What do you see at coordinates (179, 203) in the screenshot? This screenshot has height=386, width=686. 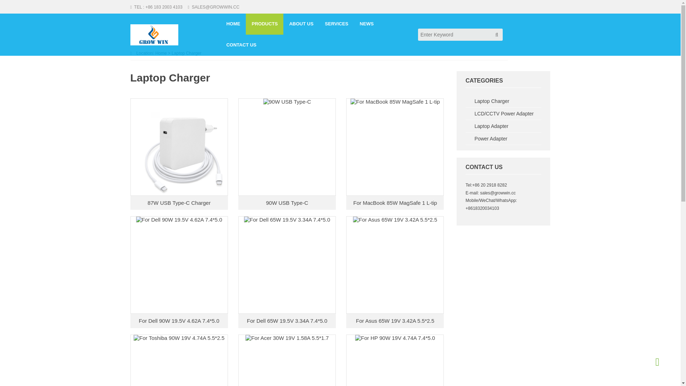 I see `87W USB Type-C Charger` at bounding box center [179, 203].